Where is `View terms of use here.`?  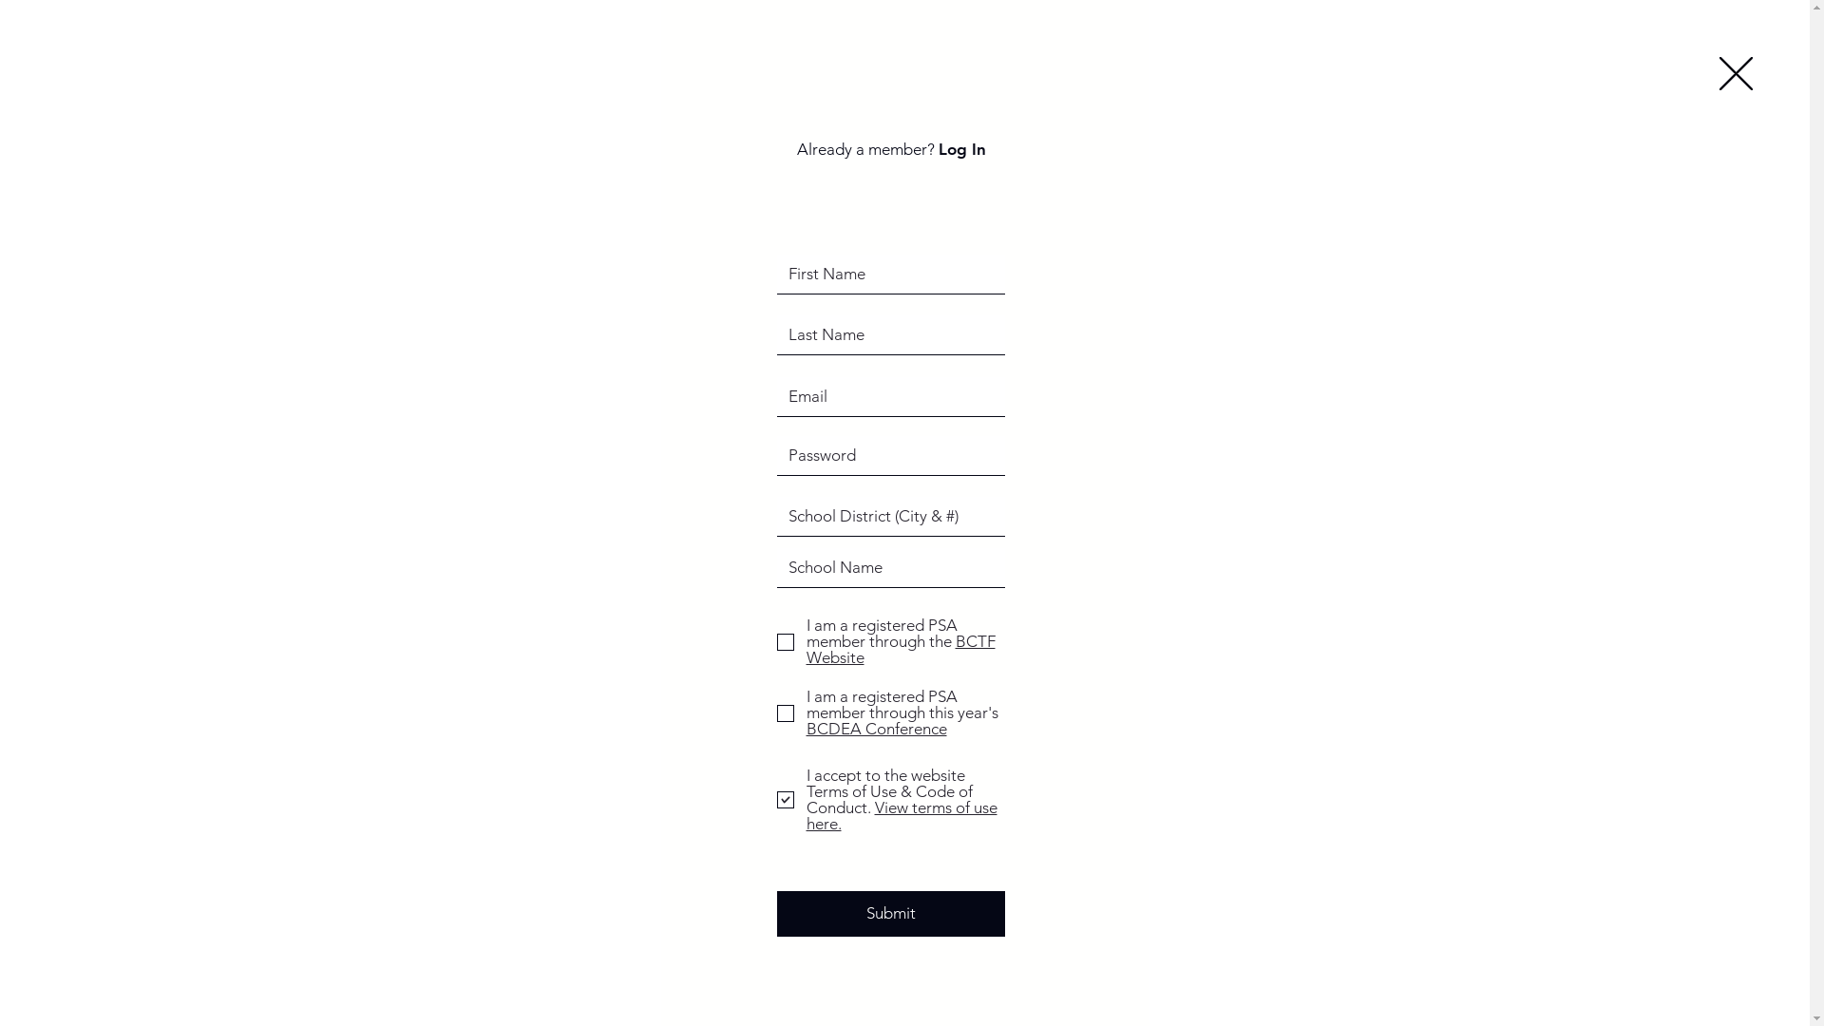 View terms of use here. is located at coordinates (901, 815).